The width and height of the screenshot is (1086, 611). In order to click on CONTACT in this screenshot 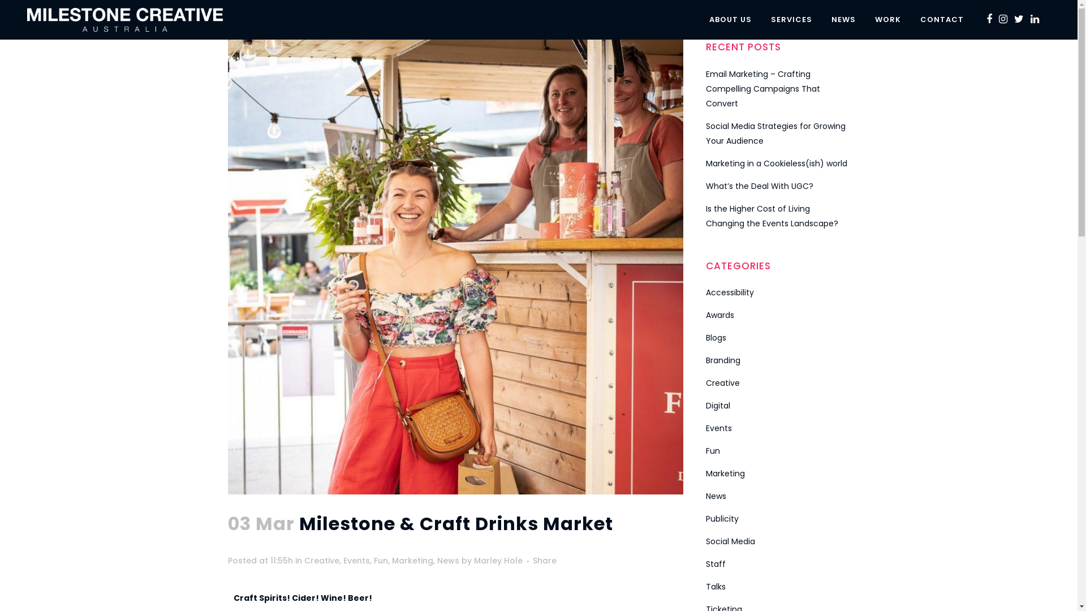, I will do `click(942, 20)`.